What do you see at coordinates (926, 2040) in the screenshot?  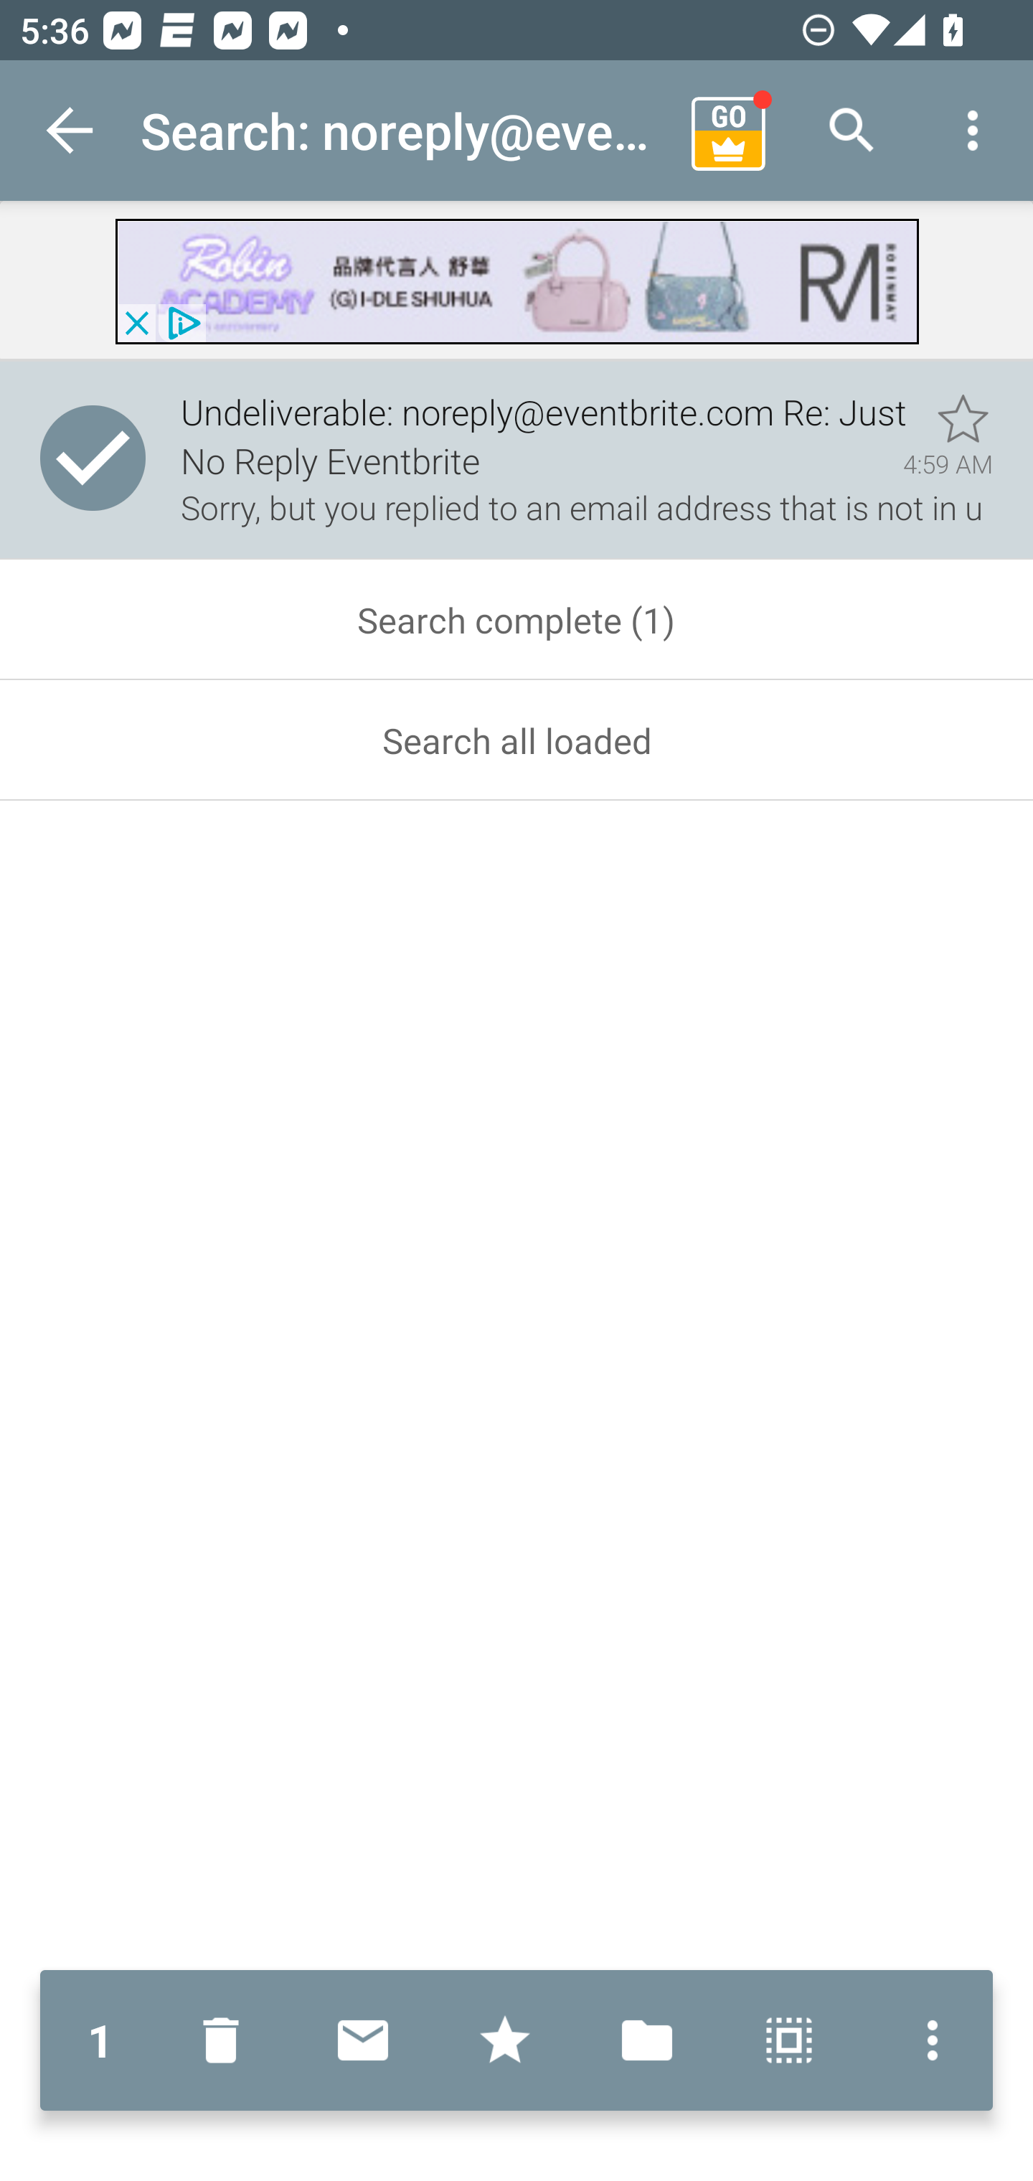 I see `More options` at bounding box center [926, 2040].